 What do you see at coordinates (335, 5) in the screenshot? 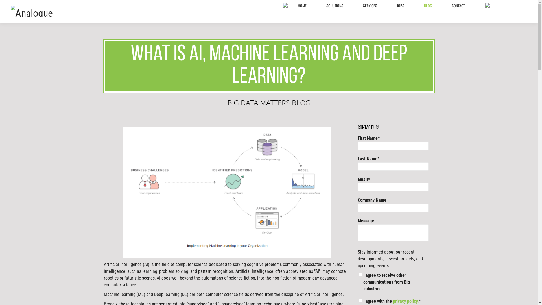
I see `SOLUTIONS` at bounding box center [335, 5].